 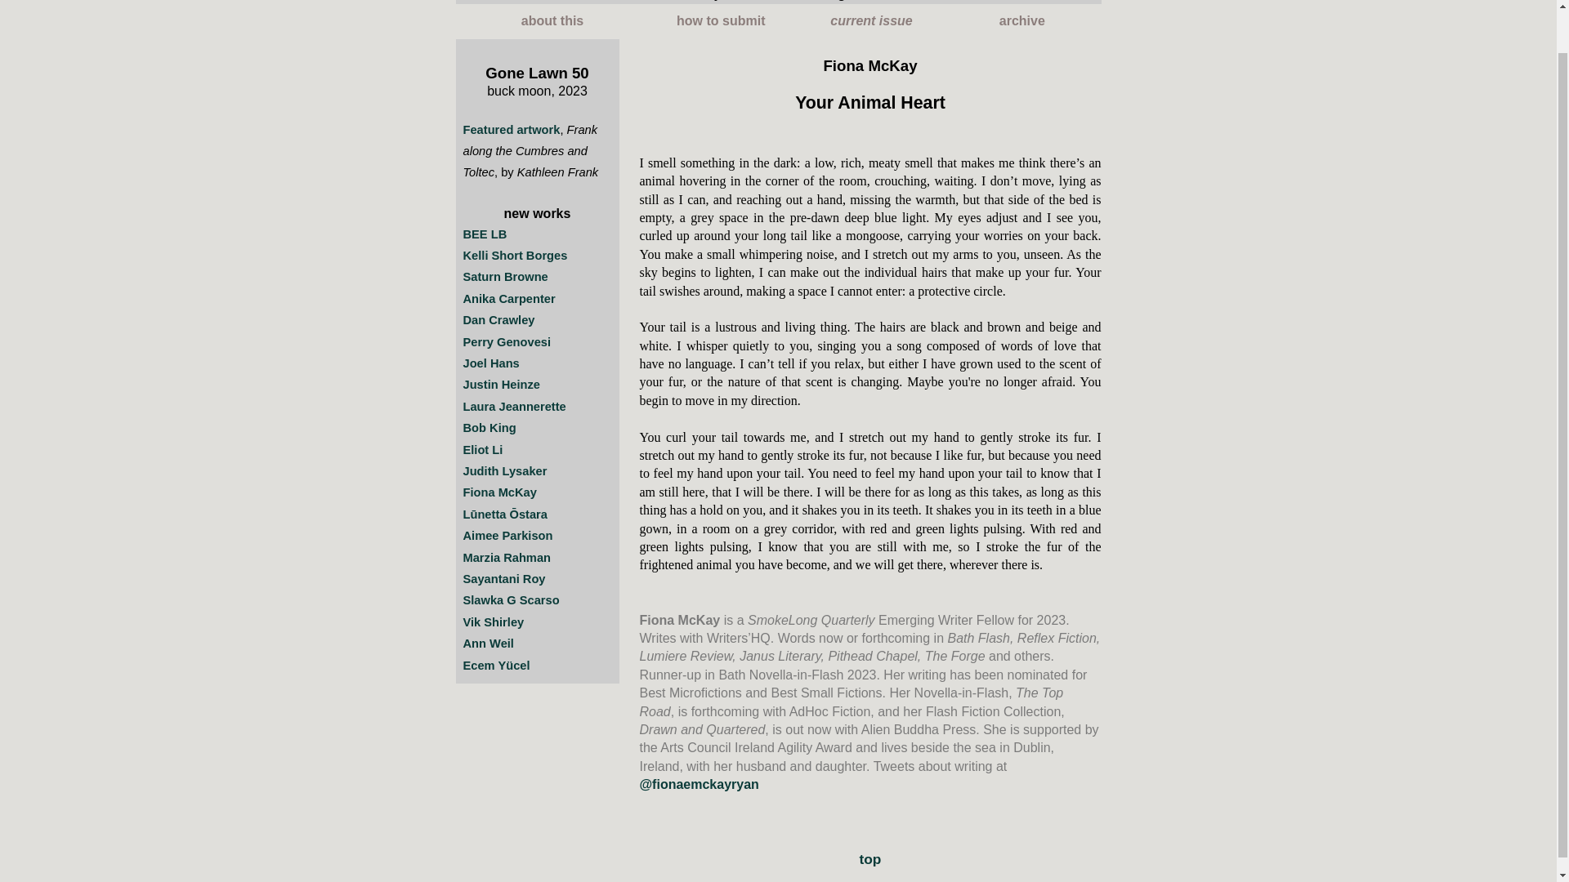 I want to click on Sayantani Roy, so click(x=503, y=578).